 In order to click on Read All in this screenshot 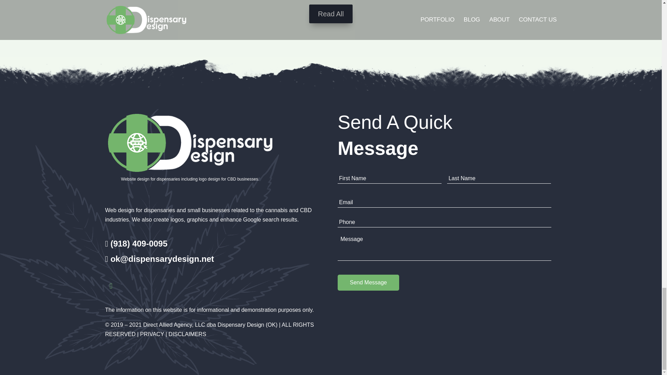, I will do `click(331, 14)`.